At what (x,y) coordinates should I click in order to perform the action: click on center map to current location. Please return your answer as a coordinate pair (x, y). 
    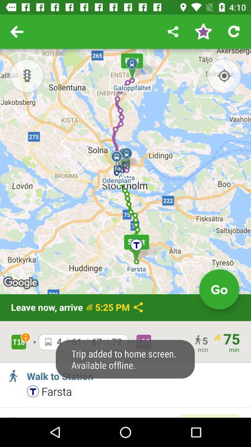
    Looking at the image, I should click on (224, 75).